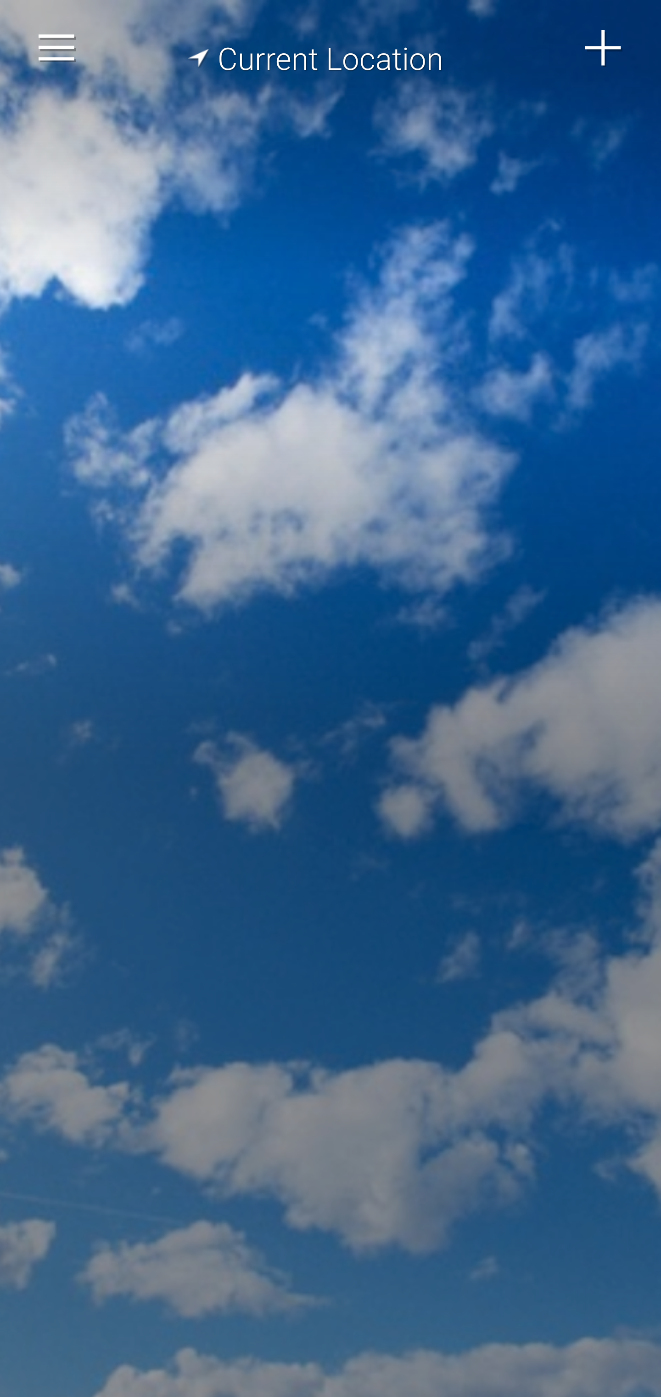 The width and height of the screenshot is (661, 1397). I want to click on Sidebar, so click(57, 48).